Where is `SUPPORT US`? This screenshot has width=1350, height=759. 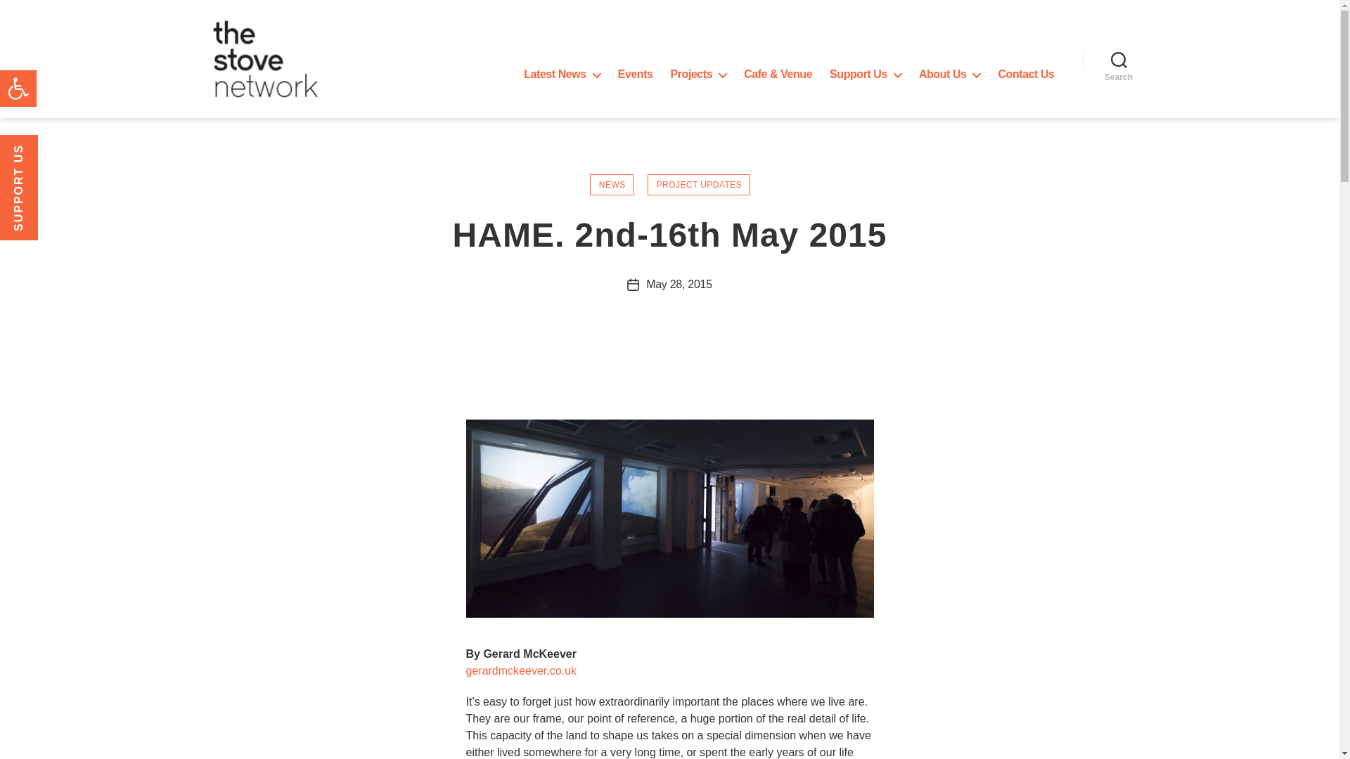 SUPPORT US is located at coordinates (52, 154).